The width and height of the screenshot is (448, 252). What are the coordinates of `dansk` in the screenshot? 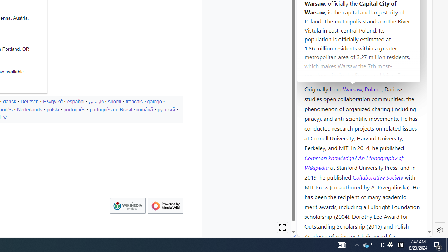 It's located at (9, 101).